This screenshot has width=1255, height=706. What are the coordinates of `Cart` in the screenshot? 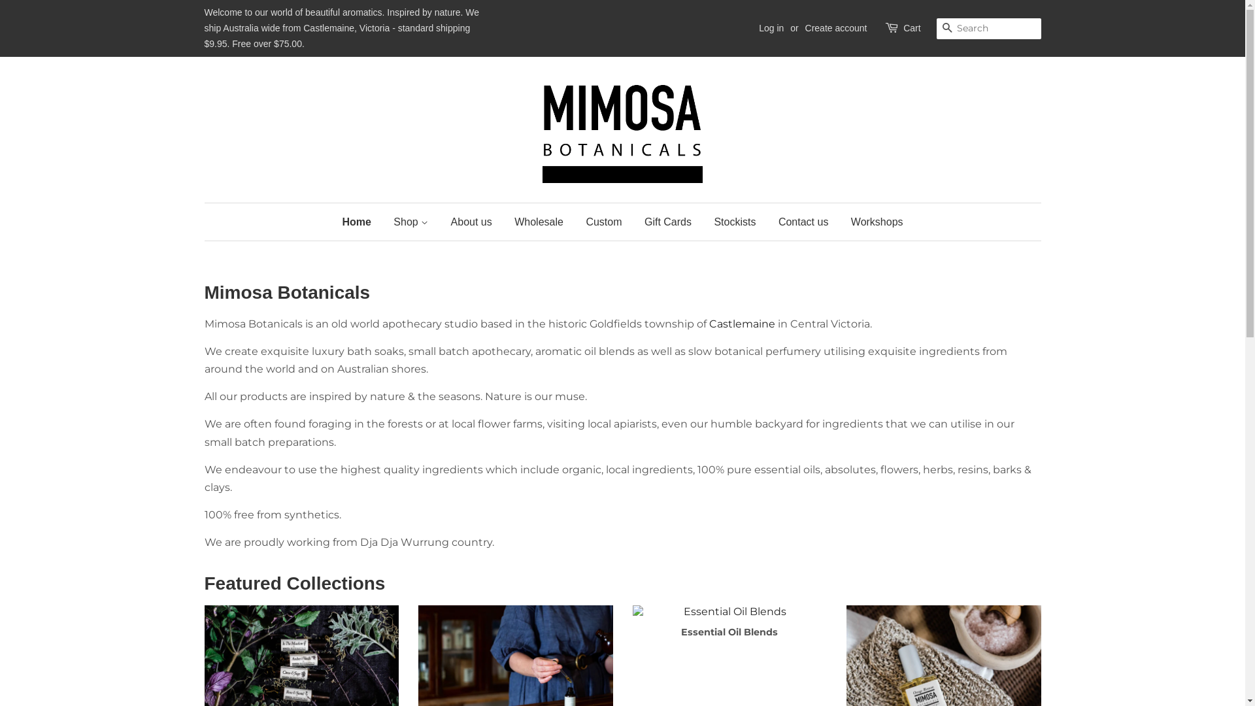 It's located at (912, 29).